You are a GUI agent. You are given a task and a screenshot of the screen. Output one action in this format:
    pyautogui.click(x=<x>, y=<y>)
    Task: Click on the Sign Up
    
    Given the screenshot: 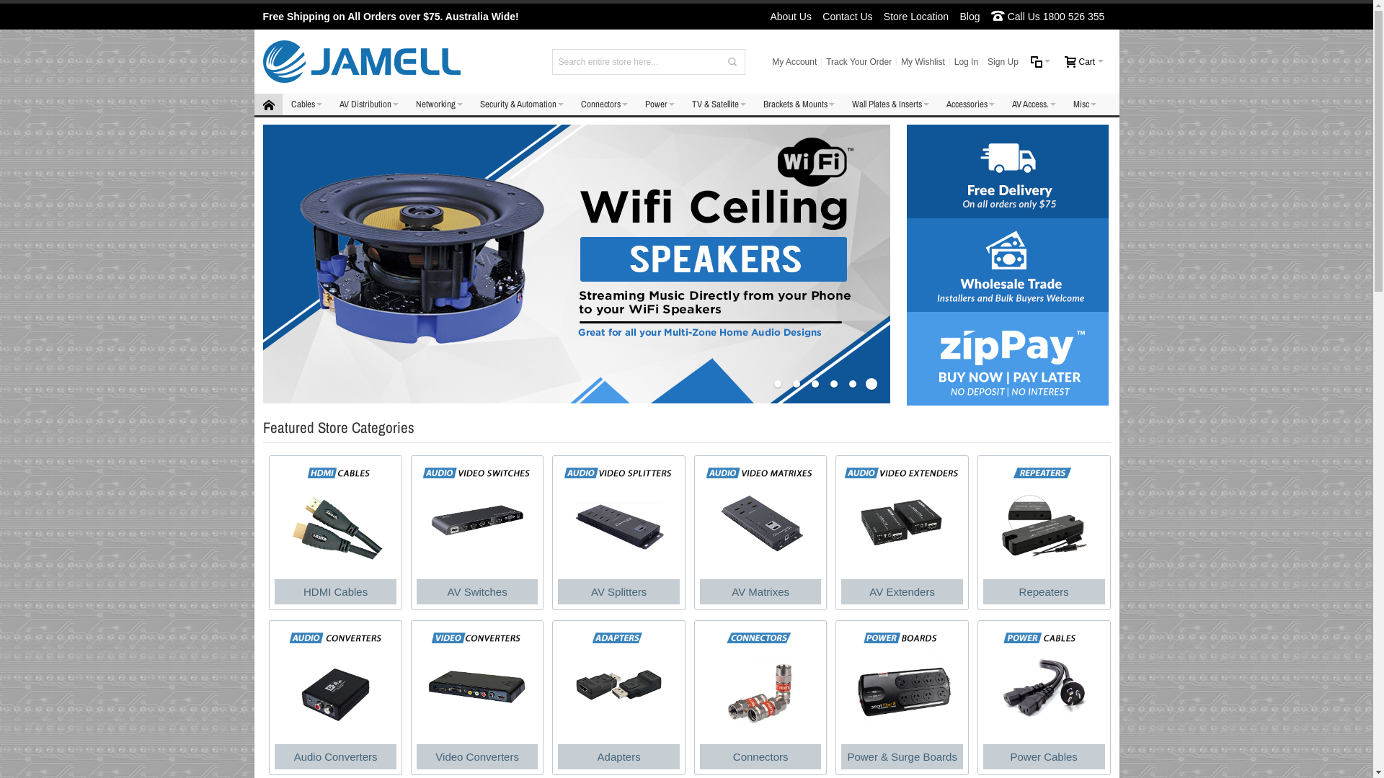 What is the action you would take?
    pyautogui.click(x=1003, y=62)
    